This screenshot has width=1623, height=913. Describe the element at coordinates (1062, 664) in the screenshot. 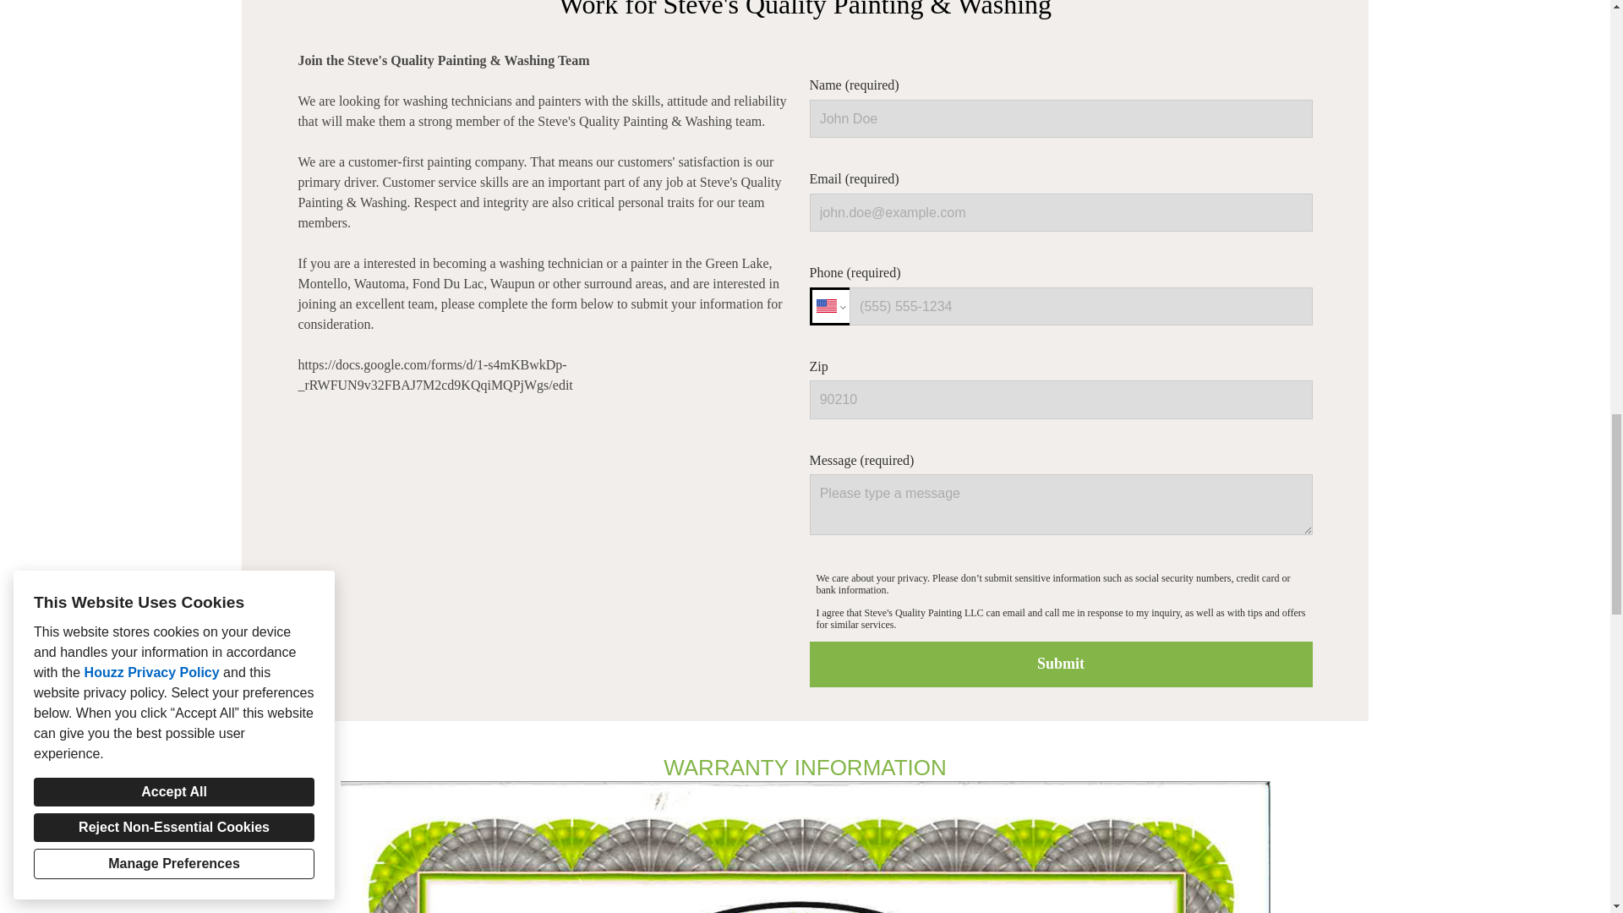

I see `Submit` at that location.